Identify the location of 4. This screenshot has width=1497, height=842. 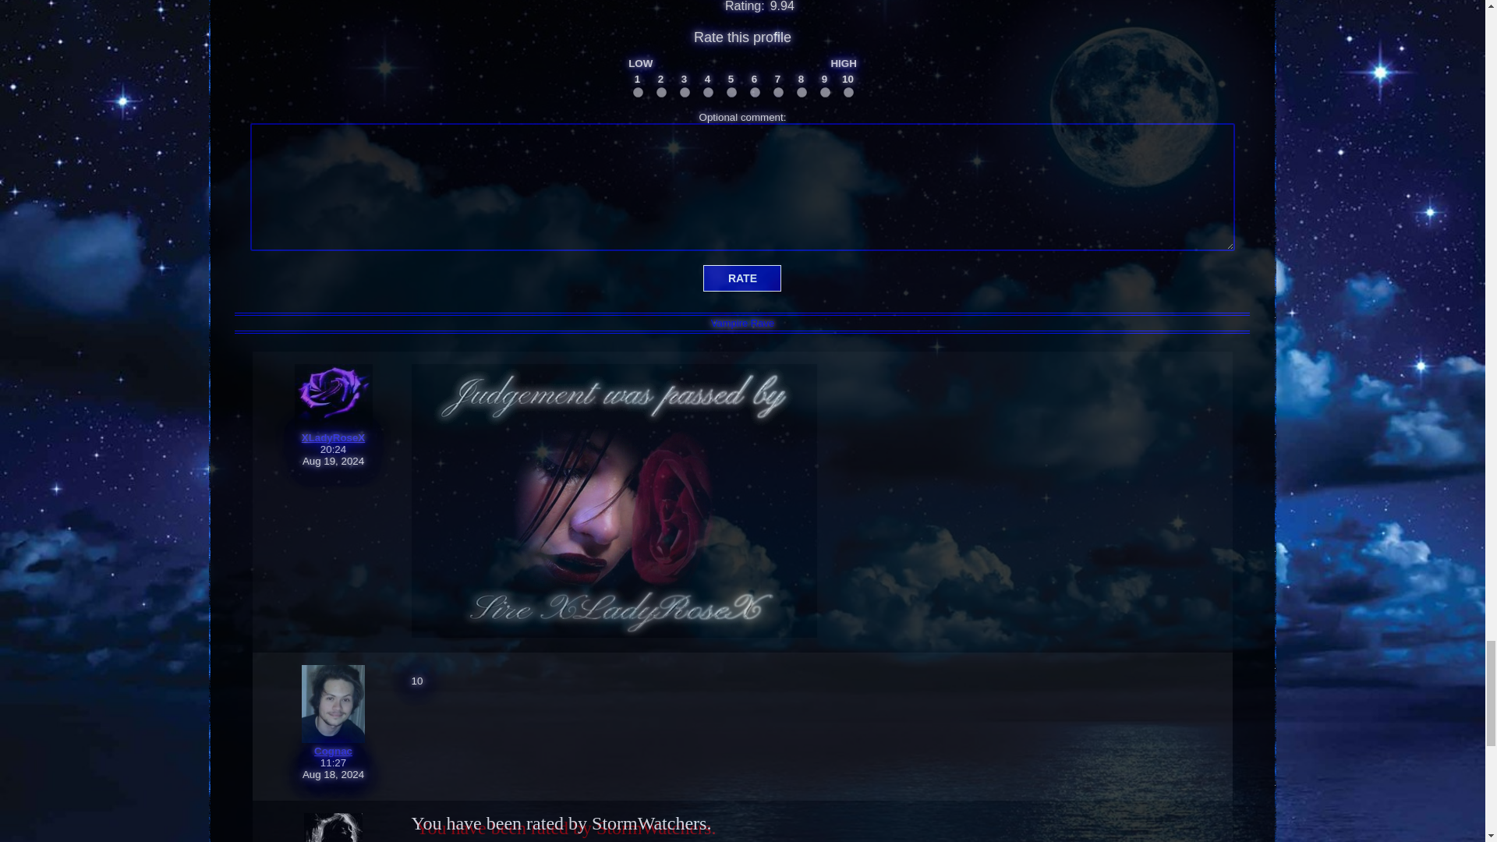
(708, 92).